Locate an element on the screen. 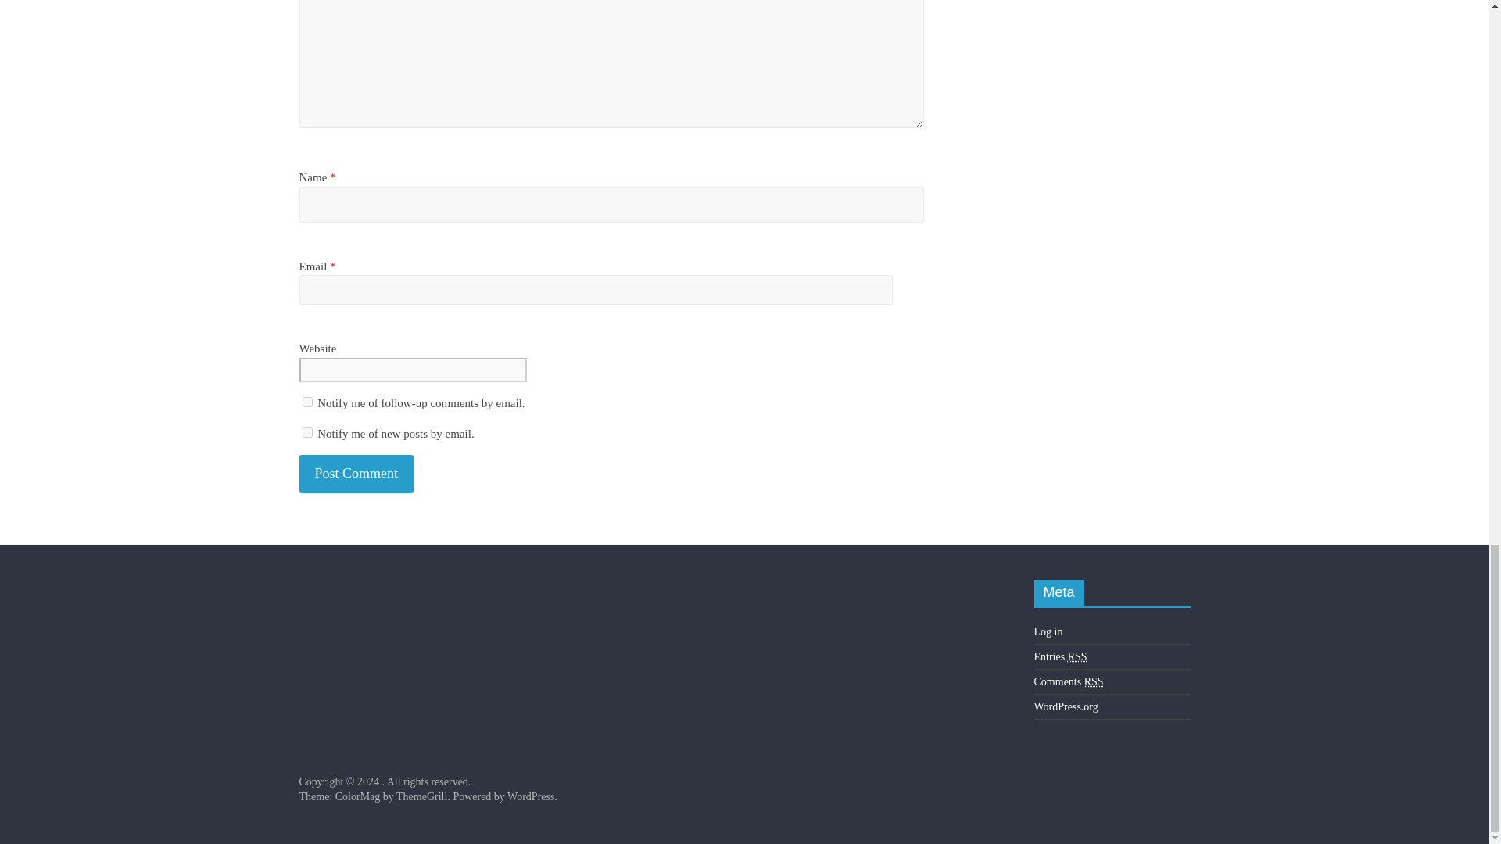 This screenshot has height=844, width=1501. Post Comment is located at coordinates (356, 474).